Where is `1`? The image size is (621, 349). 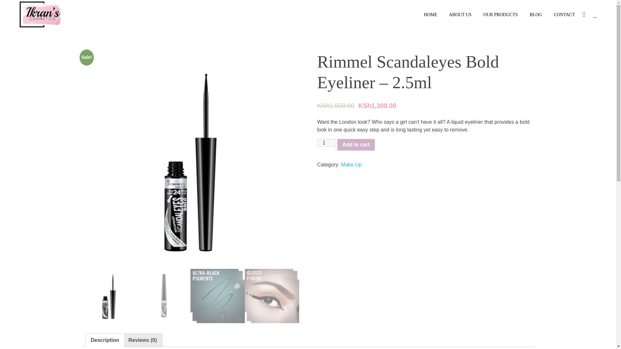
1 is located at coordinates (326, 143).